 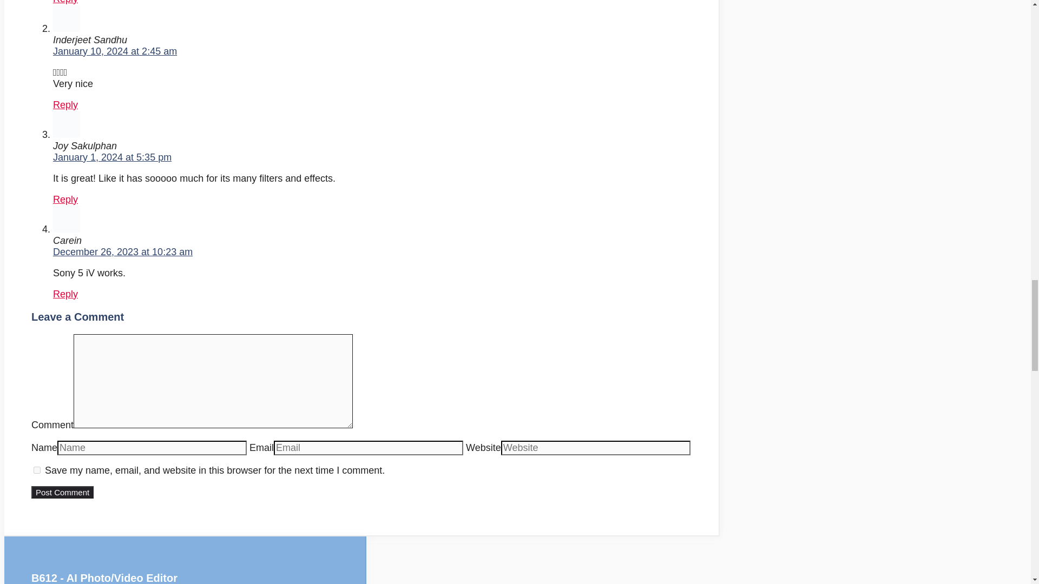 I want to click on December 26, 2023 at 10:23 am, so click(x=122, y=252).